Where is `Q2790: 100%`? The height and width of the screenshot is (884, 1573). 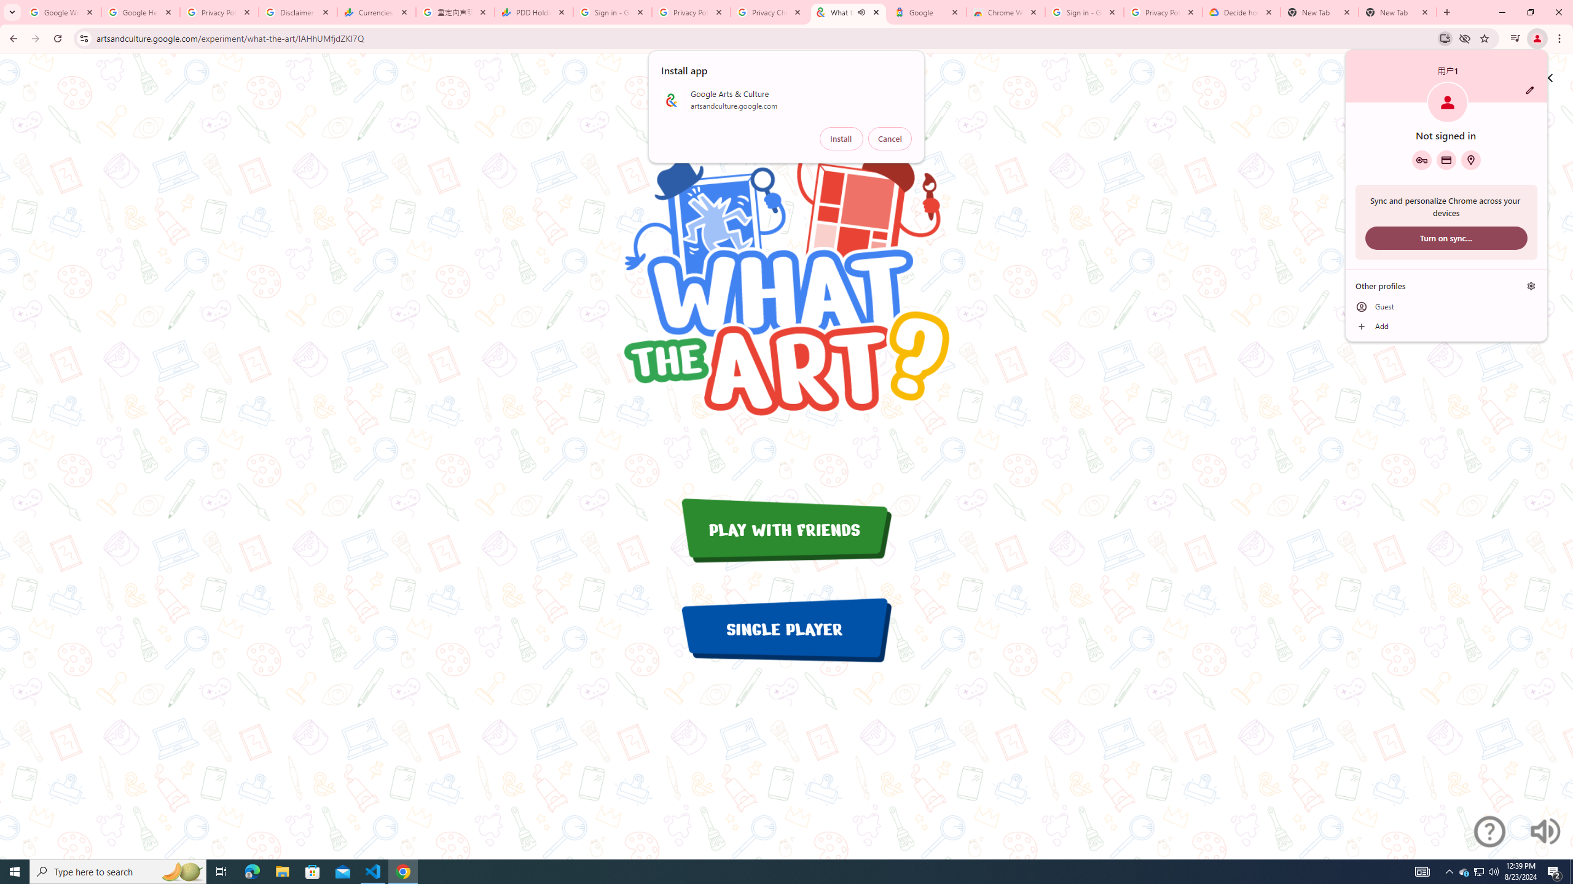 Q2790: 100% is located at coordinates (1480, 872).